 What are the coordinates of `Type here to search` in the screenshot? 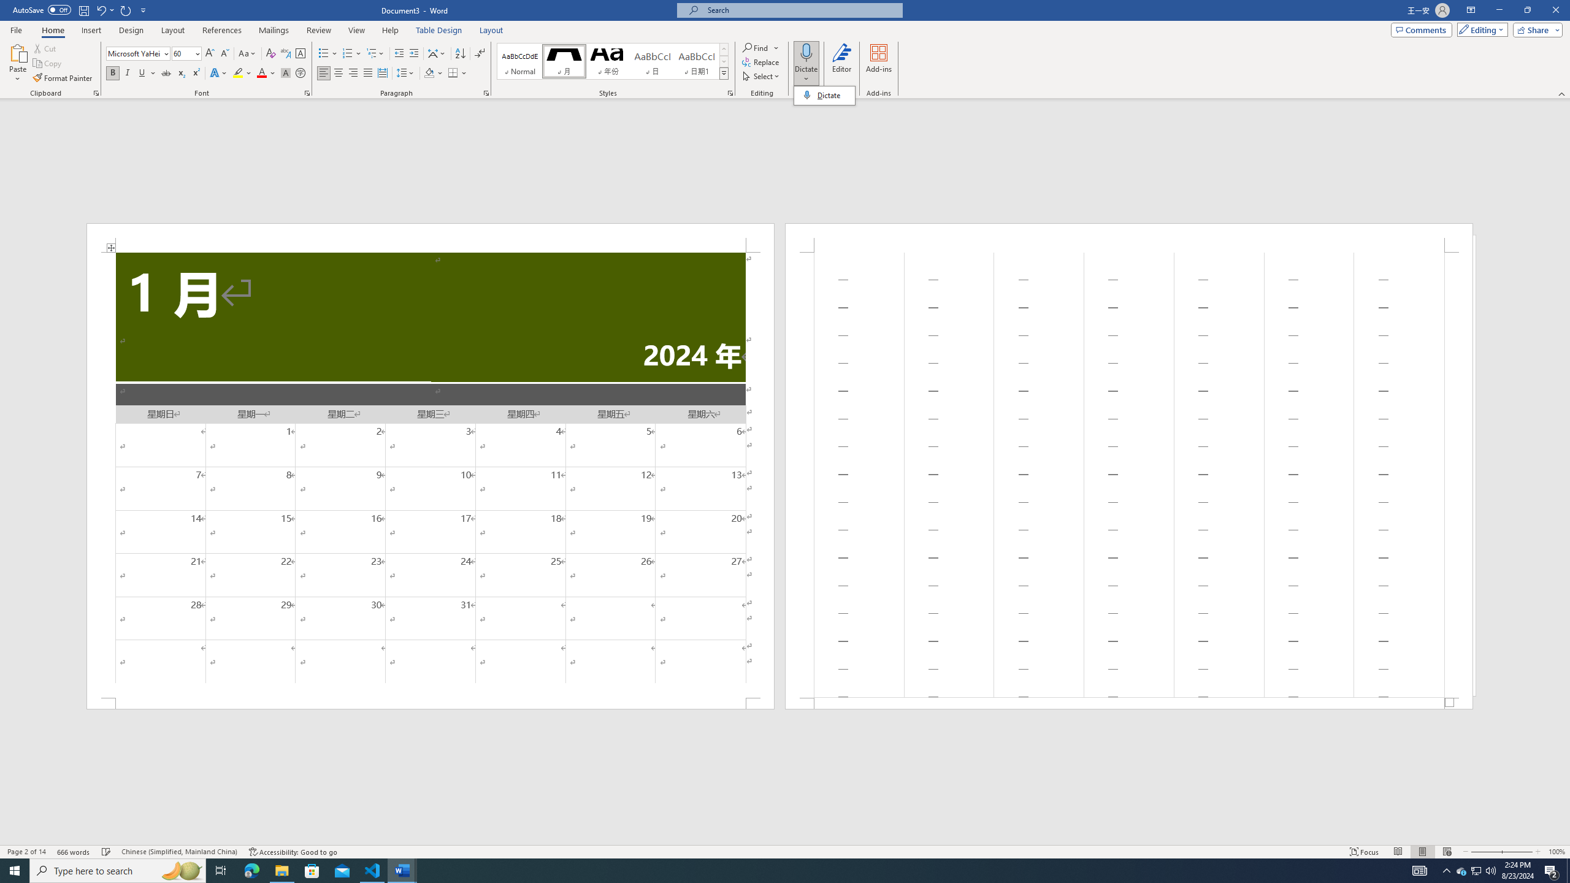 It's located at (118, 871).